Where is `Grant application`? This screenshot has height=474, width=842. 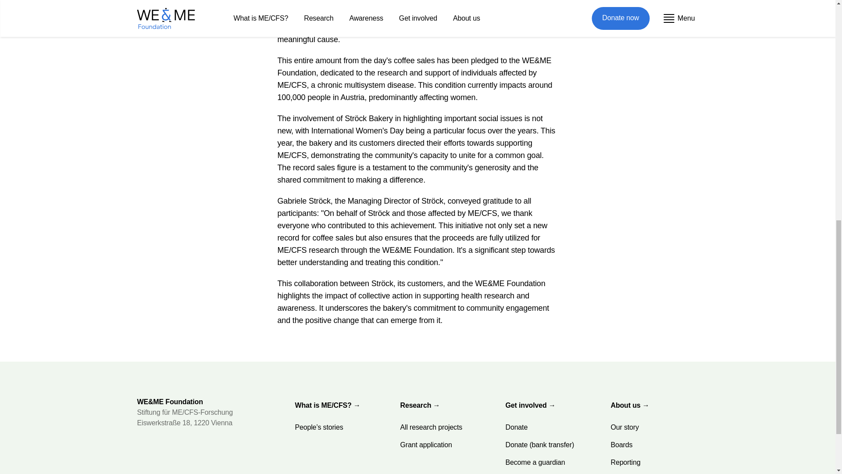 Grant application is located at coordinates (425, 445).